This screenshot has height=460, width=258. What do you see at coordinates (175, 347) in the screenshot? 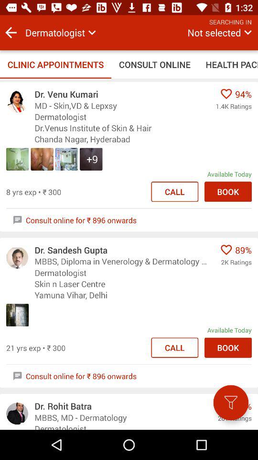
I see `click on second call option` at bounding box center [175, 347].